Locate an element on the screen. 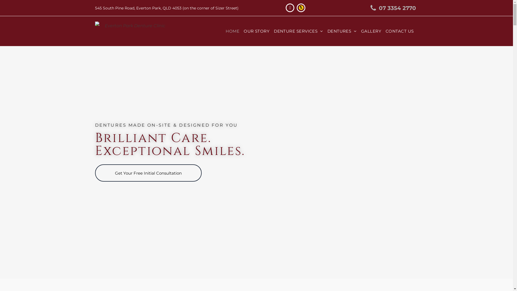 The width and height of the screenshot is (517, 291). Everton Park Denture Clinic is located at coordinates (133, 31).